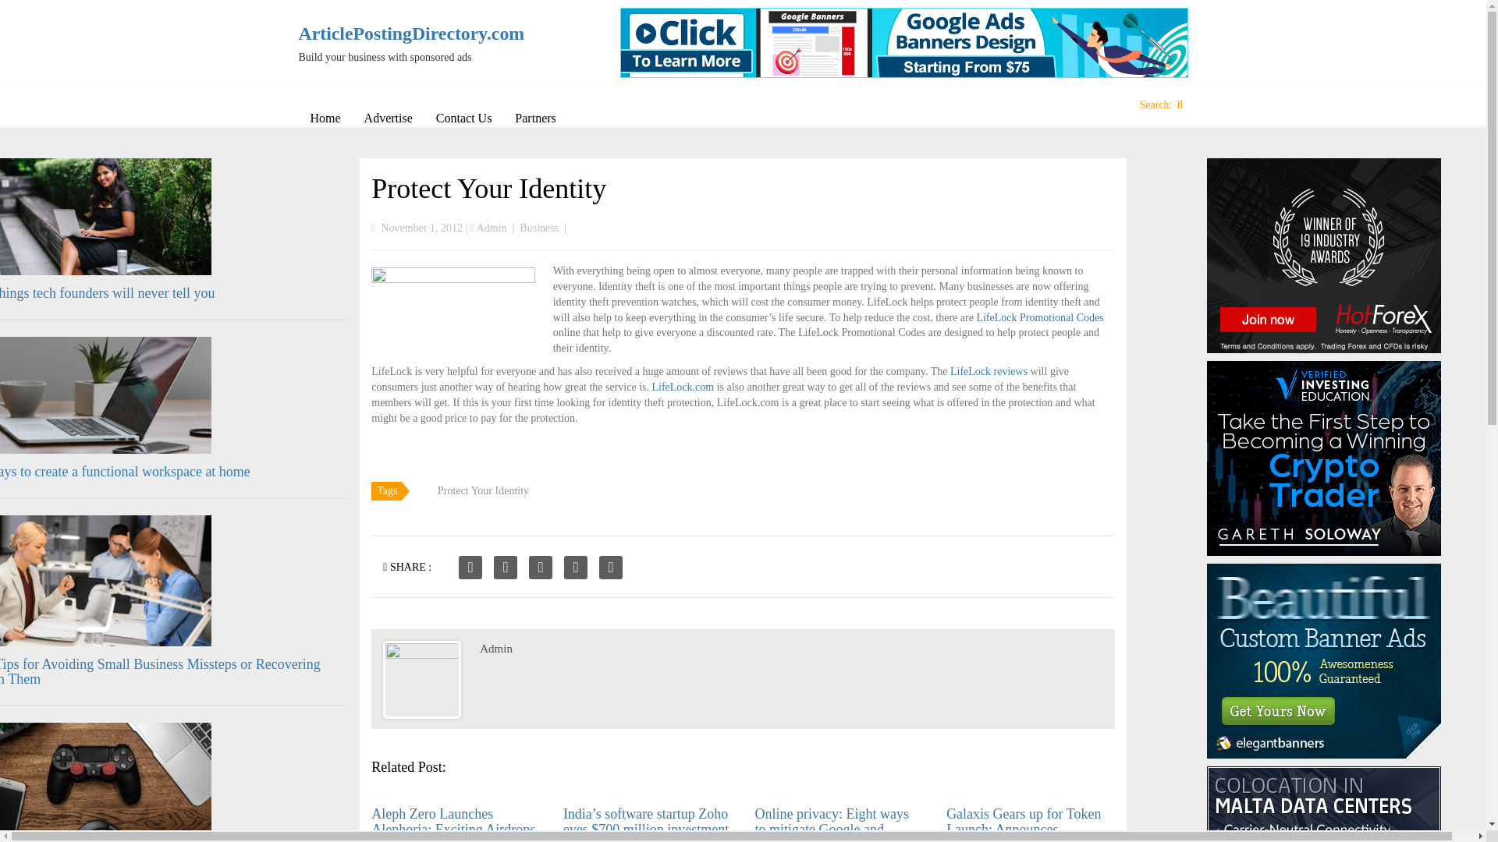 The image size is (1498, 842). I want to click on 10 things tech founders will never tell you, so click(107, 293).